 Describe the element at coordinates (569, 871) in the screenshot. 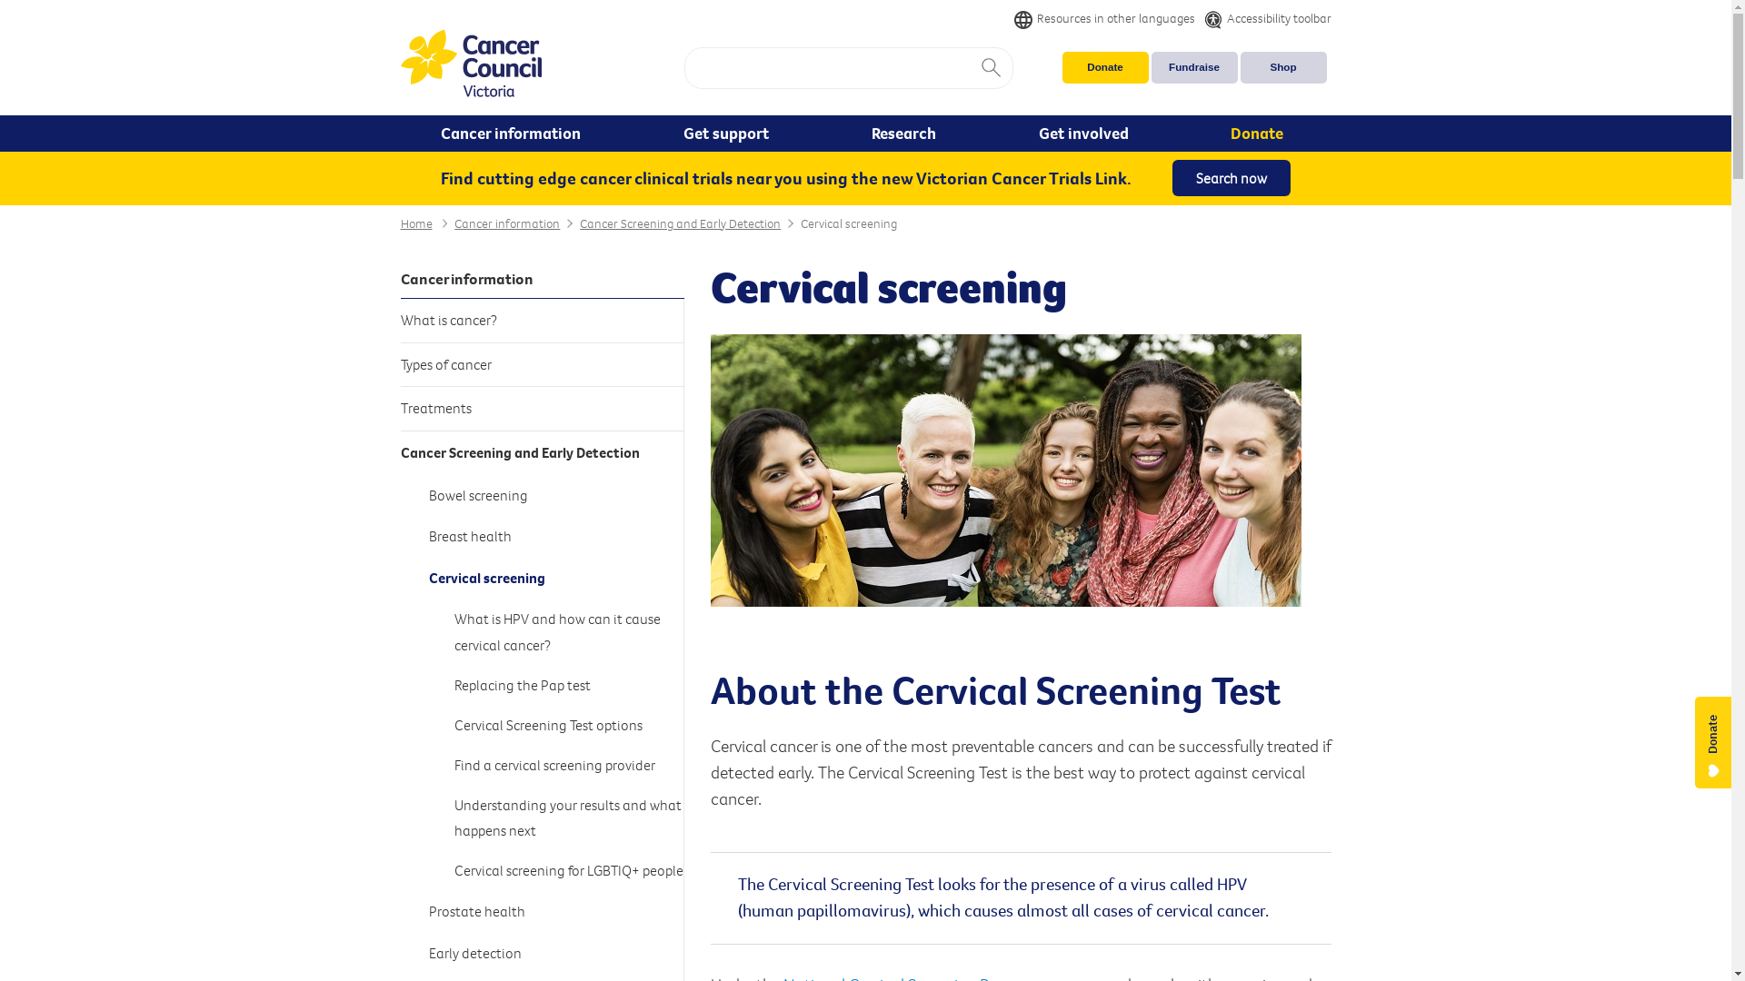

I see `Cervical screening for LGBTIQ+ people` at that location.